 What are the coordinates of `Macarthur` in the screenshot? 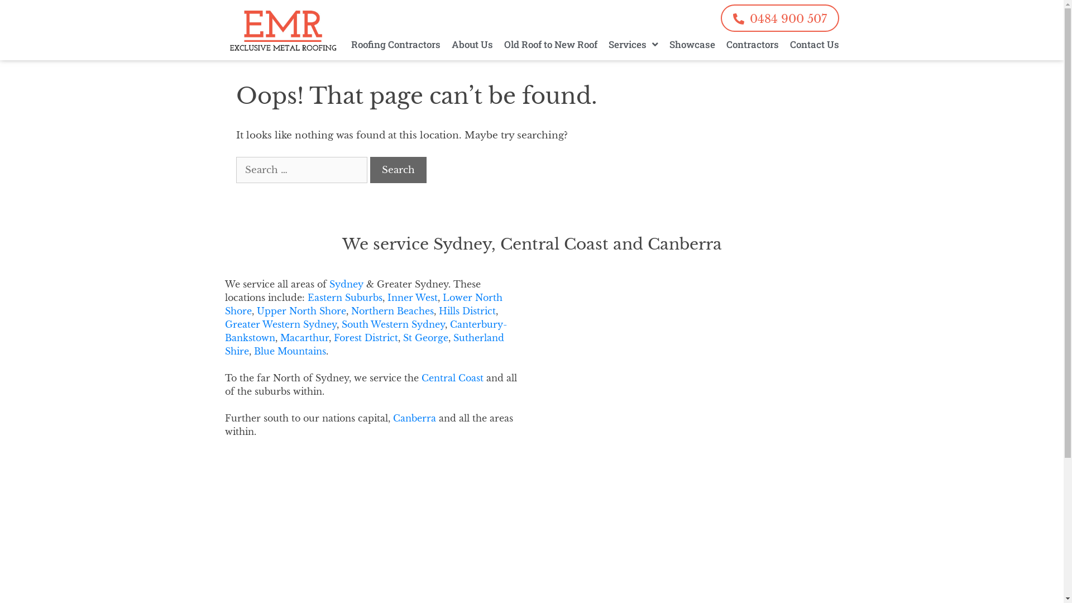 It's located at (305, 338).